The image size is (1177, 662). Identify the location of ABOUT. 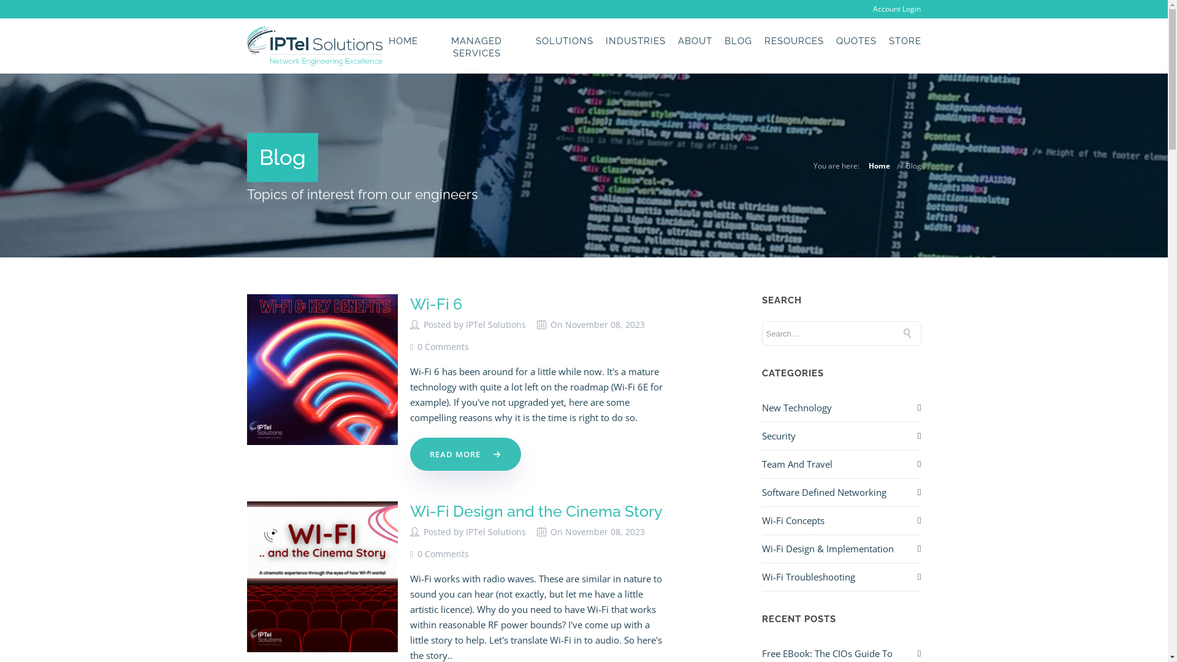
(695, 40).